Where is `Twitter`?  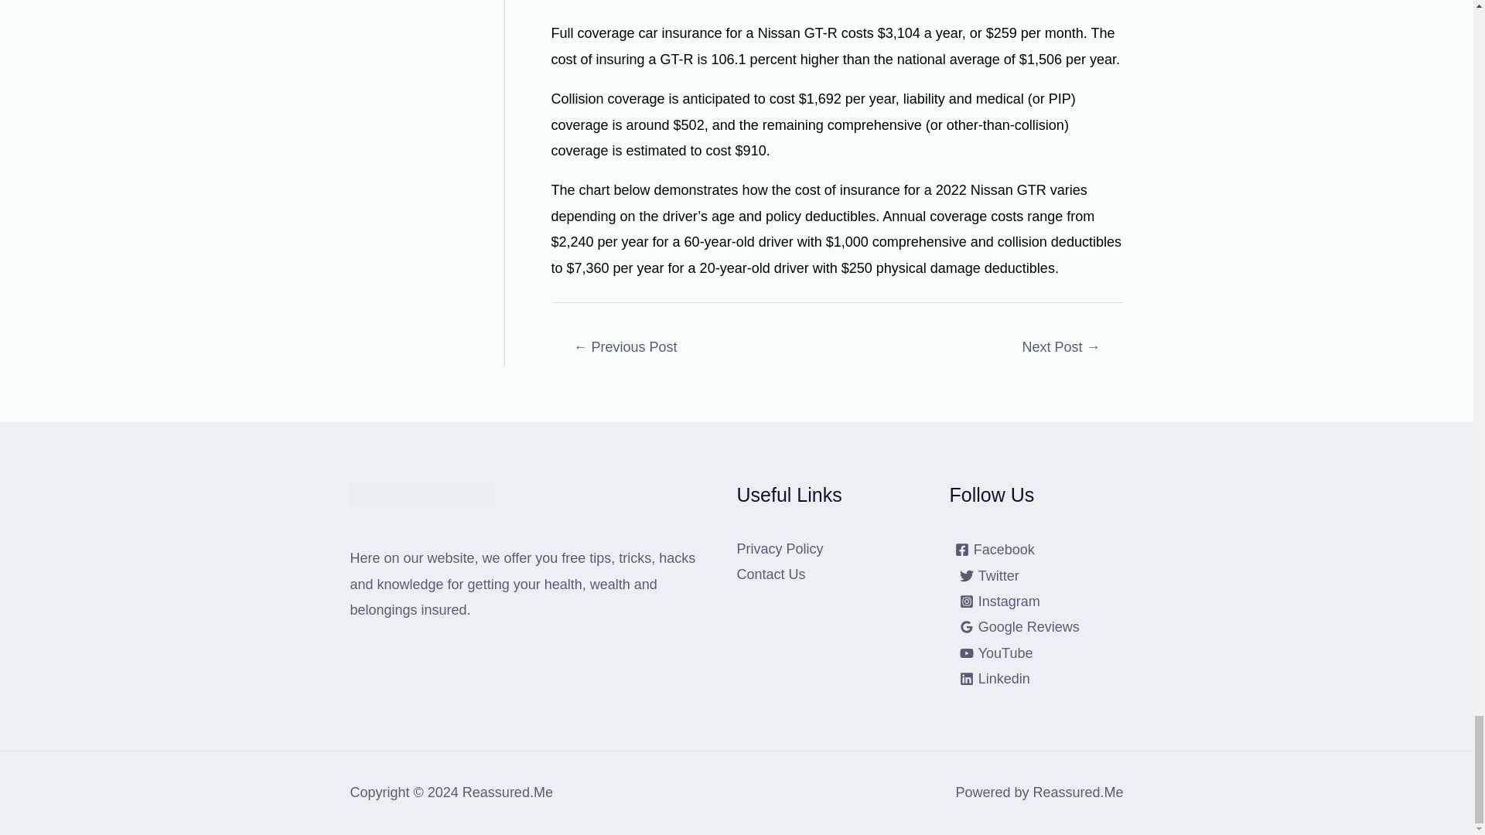
Twitter is located at coordinates (989, 575).